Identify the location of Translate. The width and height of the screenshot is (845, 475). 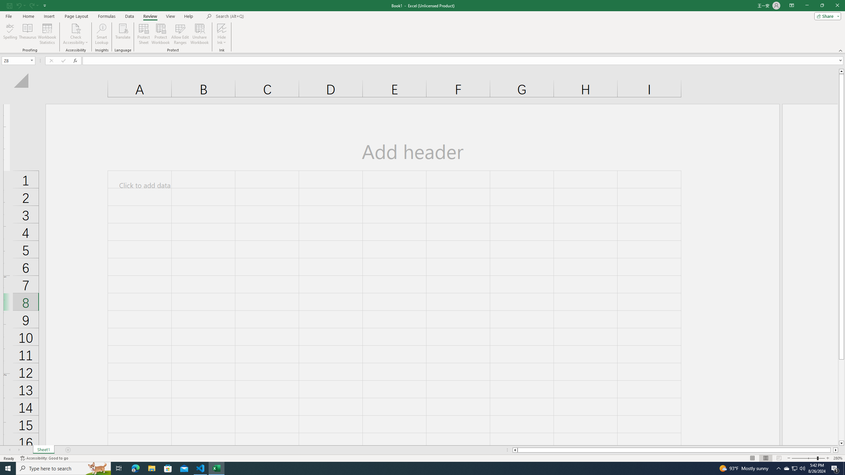
(123, 34).